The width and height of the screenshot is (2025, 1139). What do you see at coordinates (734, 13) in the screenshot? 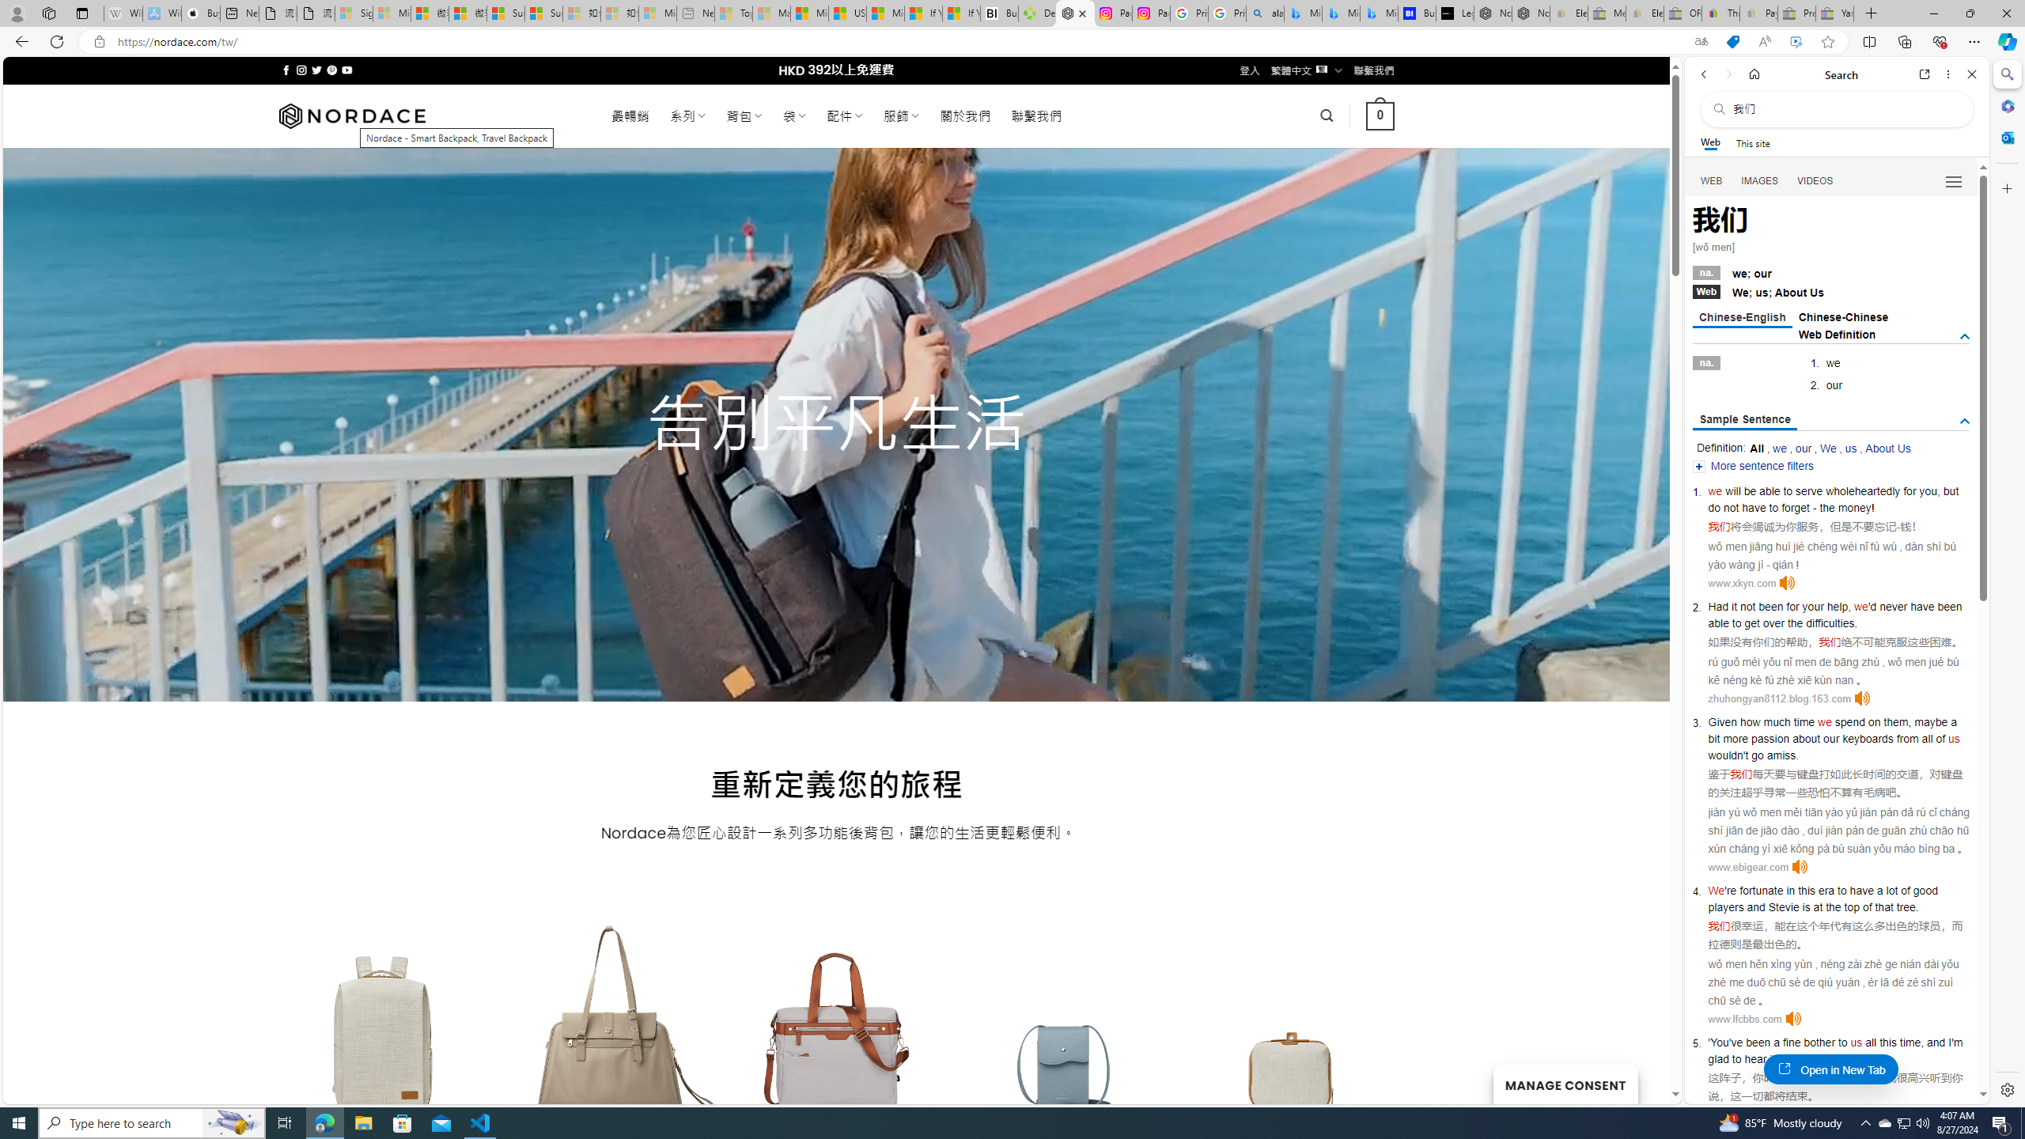
I see `Top Stories - MSN - Sleeping` at bounding box center [734, 13].